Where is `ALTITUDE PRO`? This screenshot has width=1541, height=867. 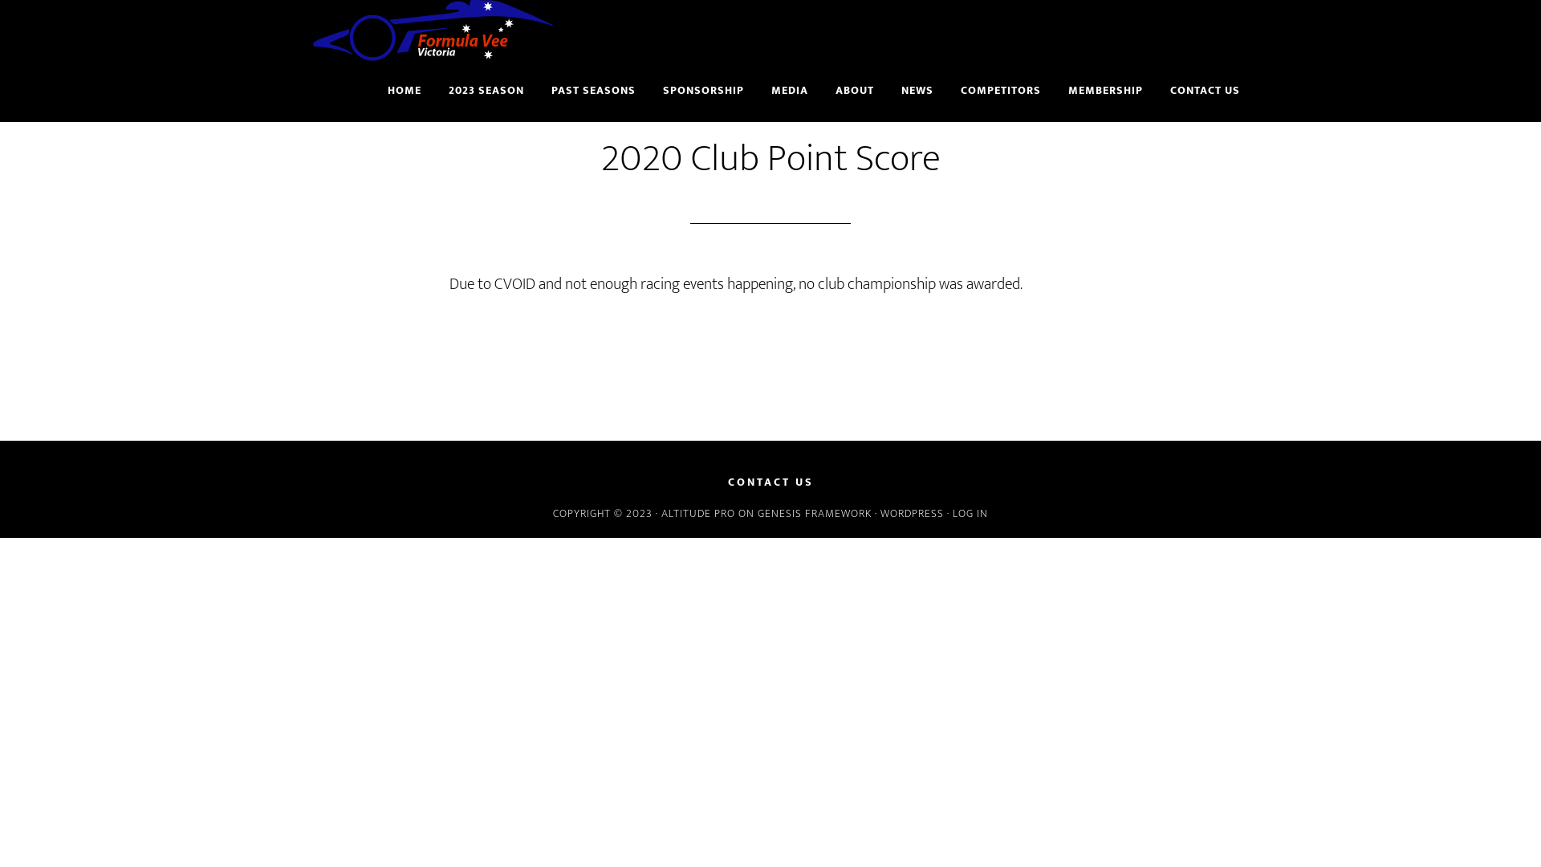
ALTITUDE PRO is located at coordinates (698, 514).